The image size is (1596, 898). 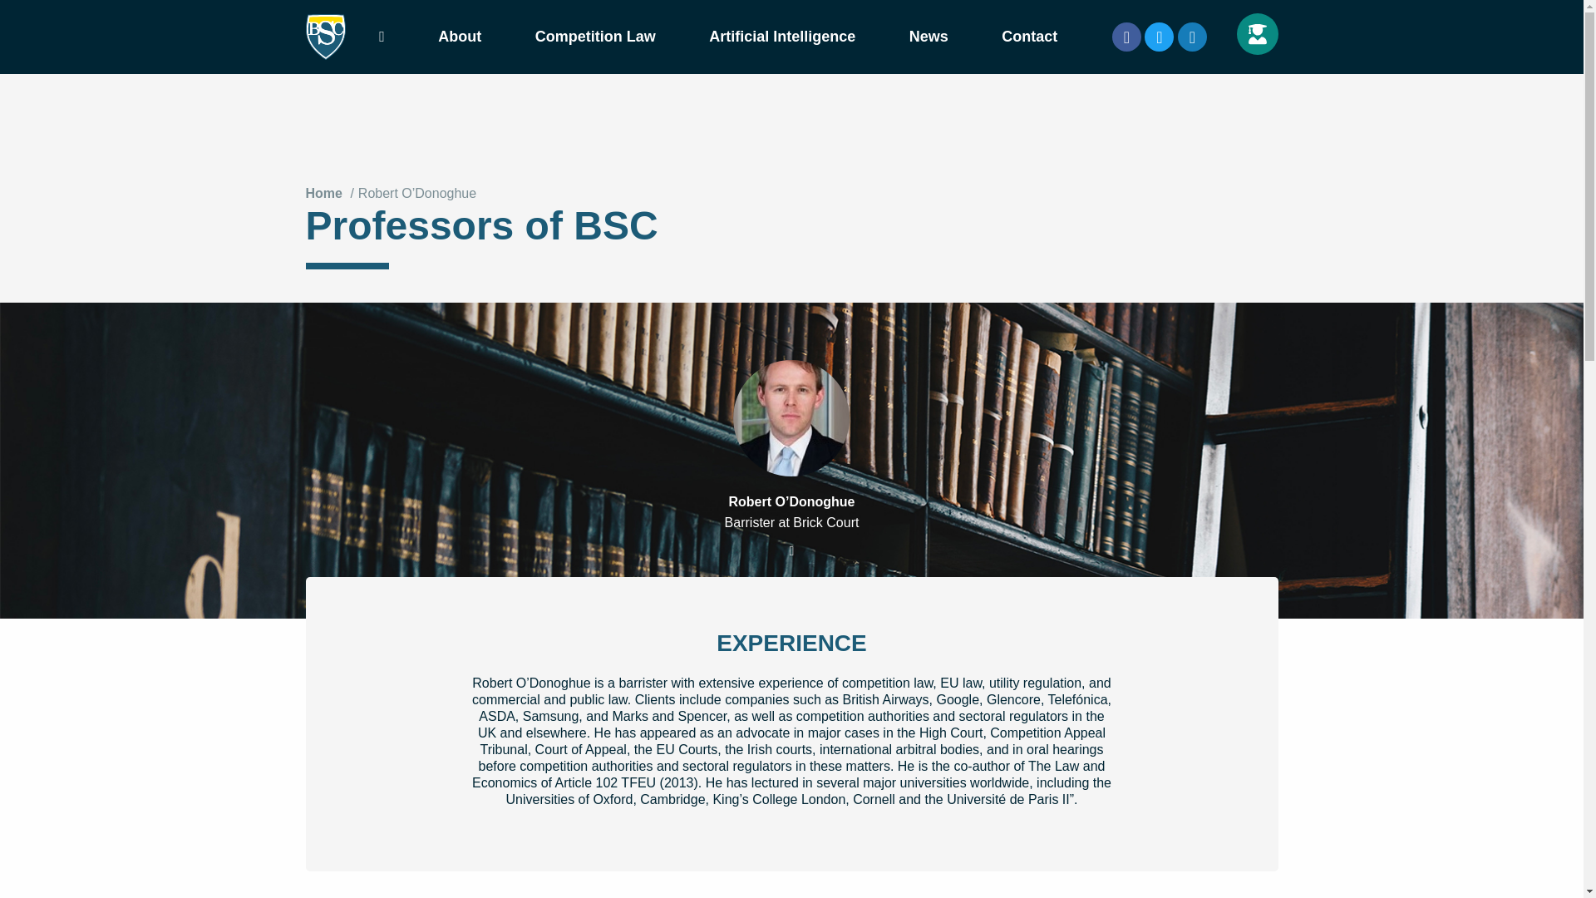 What do you see at coordinates (929, 37) in the screenshot?
I see `News` at bounding box center [929, 37].